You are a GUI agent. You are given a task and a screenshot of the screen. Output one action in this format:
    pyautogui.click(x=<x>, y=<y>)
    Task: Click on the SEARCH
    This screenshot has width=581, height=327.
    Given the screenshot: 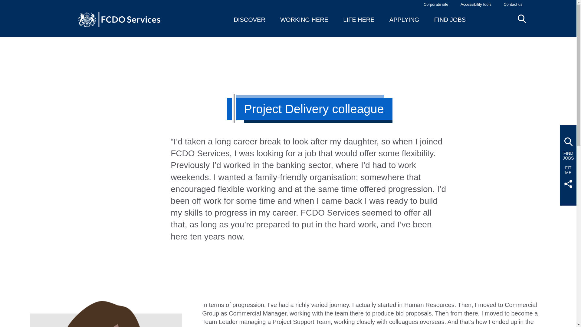 What is the action you would take?
    pyautogui.click(x=522, y=18)
    